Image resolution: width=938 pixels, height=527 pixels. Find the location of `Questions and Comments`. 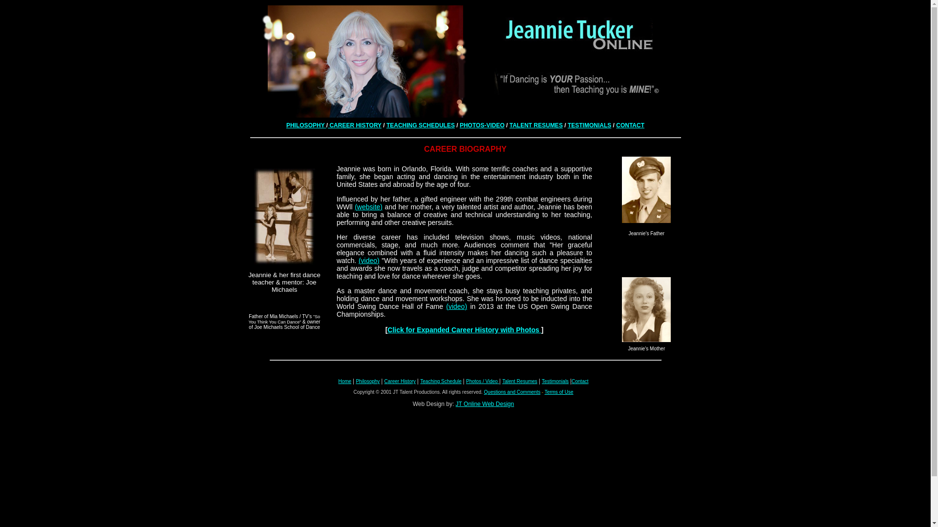

Questions and Comments is located at coordinates (512, 392).